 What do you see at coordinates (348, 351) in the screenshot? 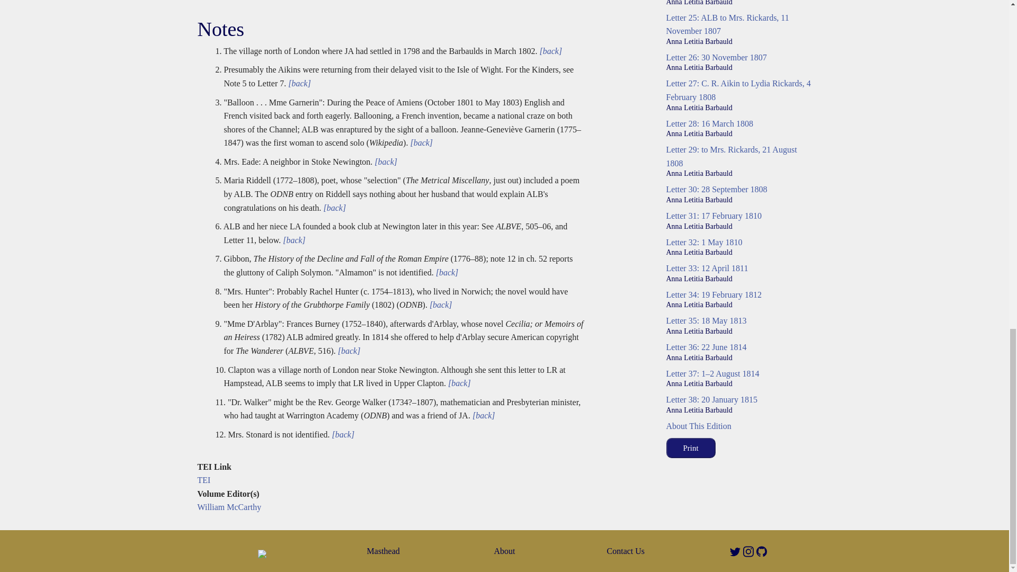
I see `Go back to text` at bounding box center [348, 351].